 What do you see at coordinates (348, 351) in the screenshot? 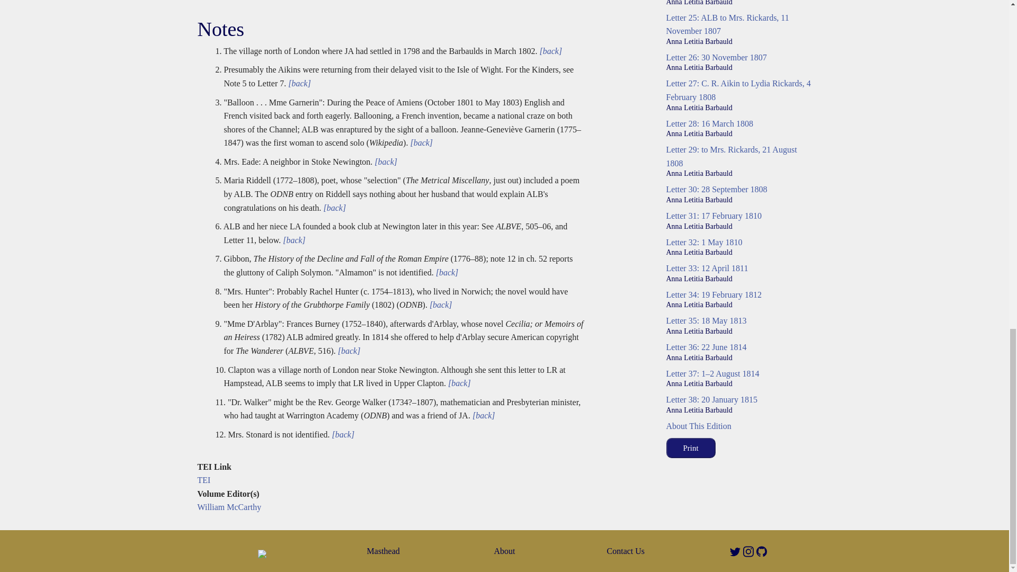
I see `Go back to text` at bounding box center [348, 351].